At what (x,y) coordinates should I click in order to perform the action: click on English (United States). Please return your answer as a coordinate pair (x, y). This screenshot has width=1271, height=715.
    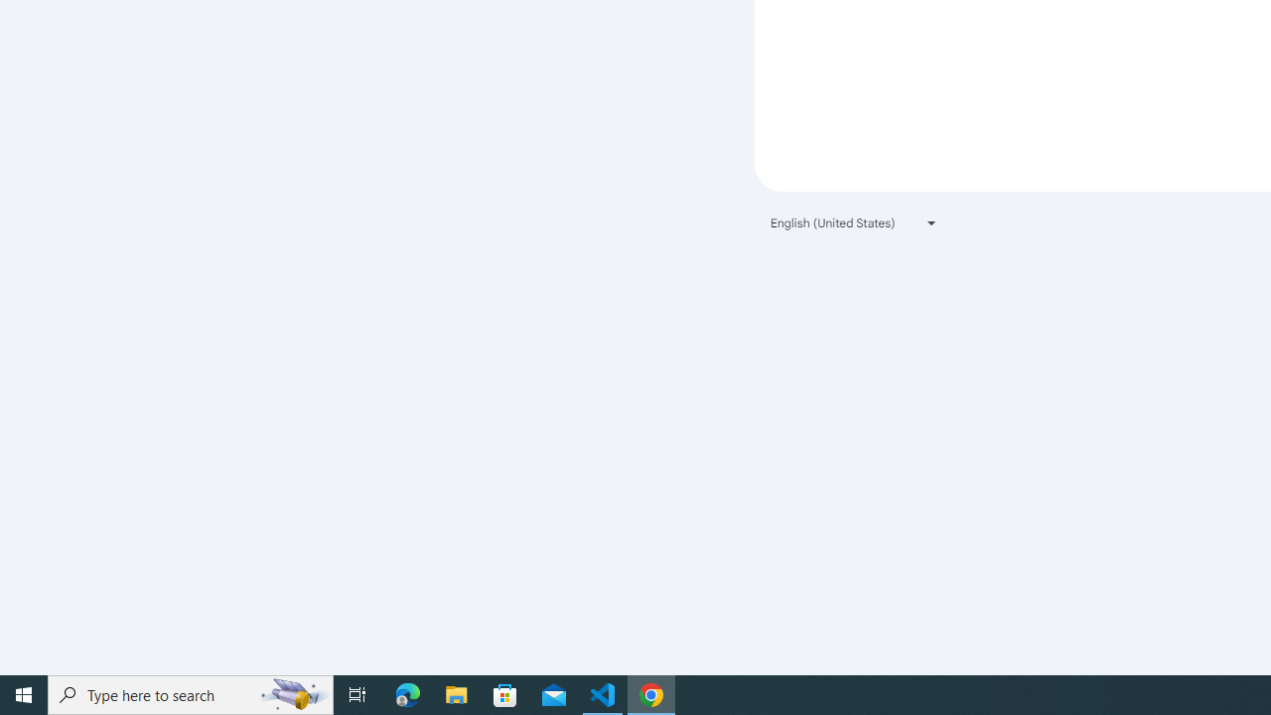
    Looking at the image, I should click on (854, 222).